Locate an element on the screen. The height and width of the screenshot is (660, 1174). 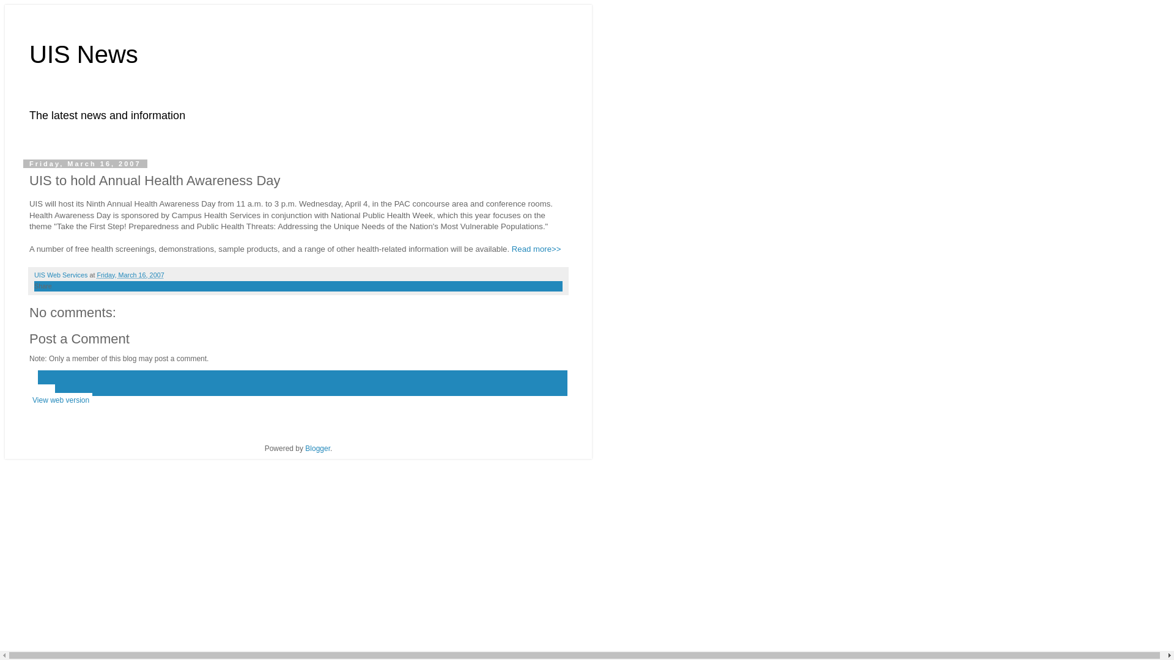
UIS News is located at coordinates (84, 54).